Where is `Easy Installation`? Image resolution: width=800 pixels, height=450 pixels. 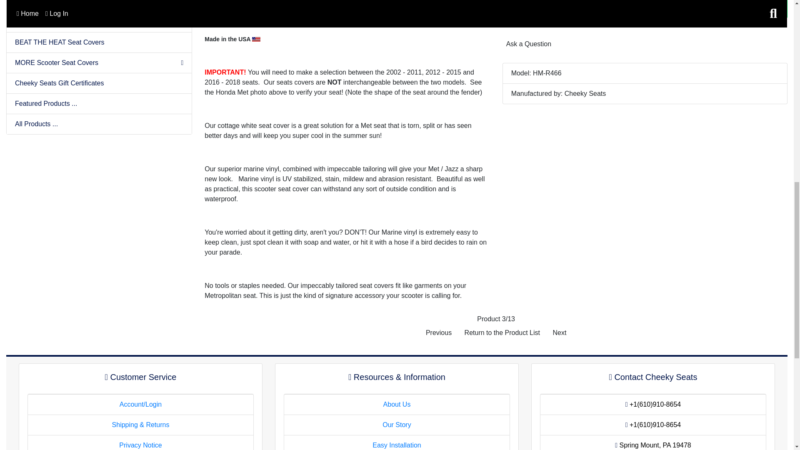
Easy Installation is located at coordinates (397, 445).